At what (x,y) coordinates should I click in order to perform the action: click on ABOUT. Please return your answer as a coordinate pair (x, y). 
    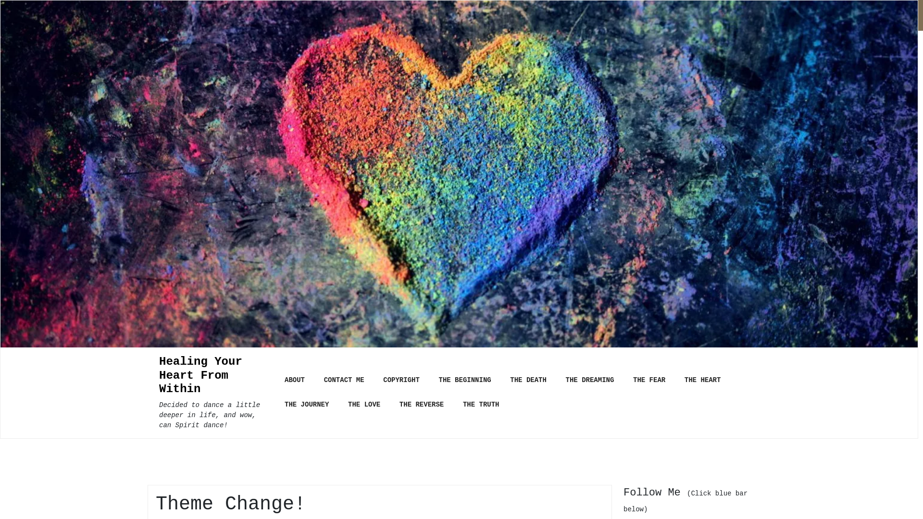
    Looking at the image, I should click on (295, 381).